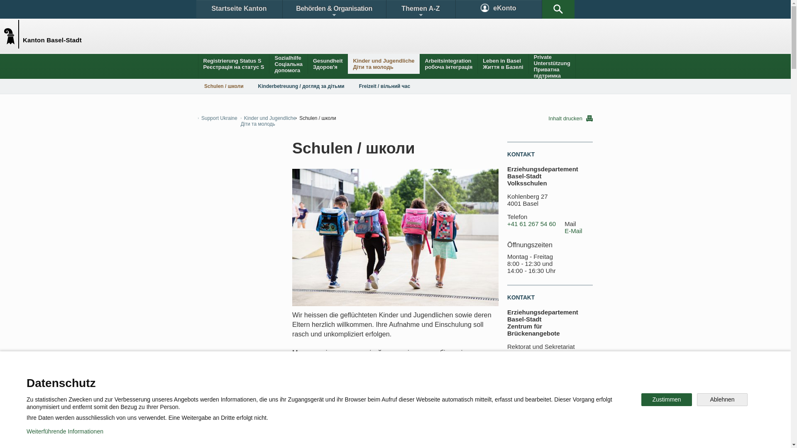 The image size is (797, 448). I want to click on Startseite Kanton, so click(239, 9).